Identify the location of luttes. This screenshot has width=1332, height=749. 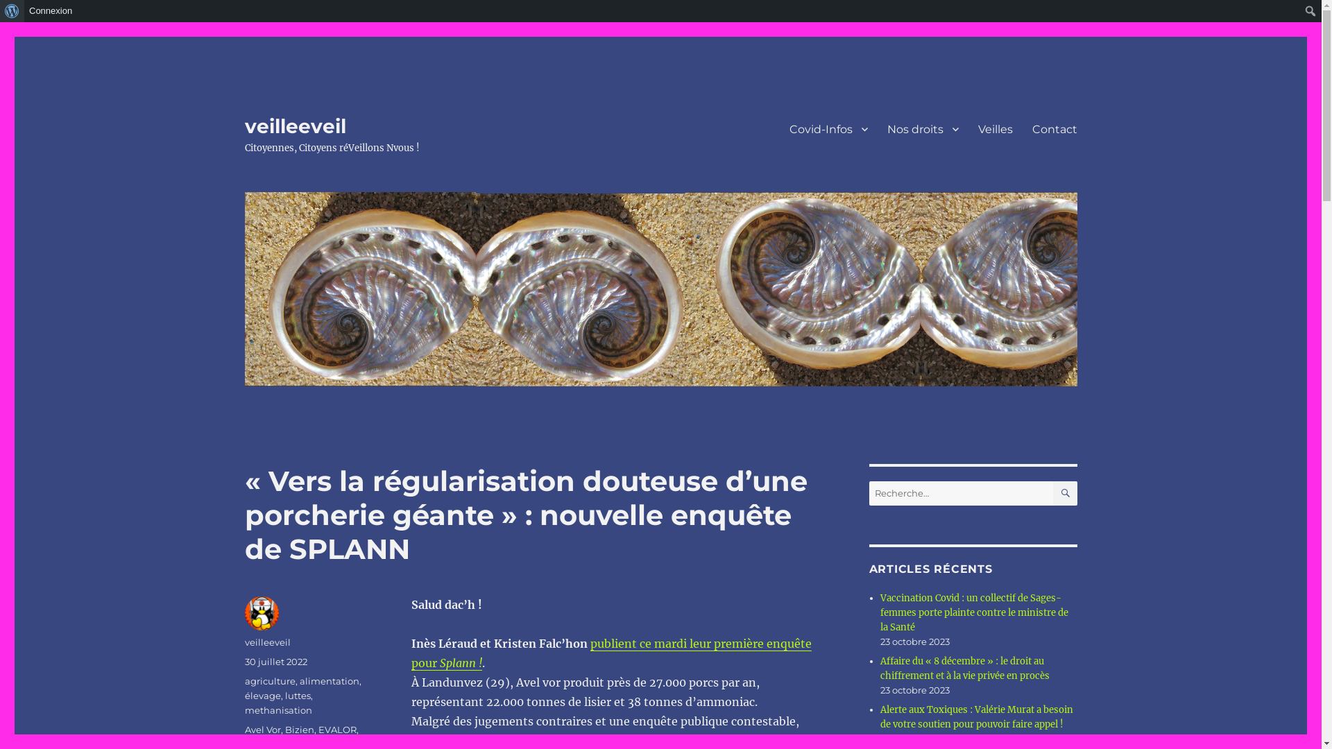
(297, 696).